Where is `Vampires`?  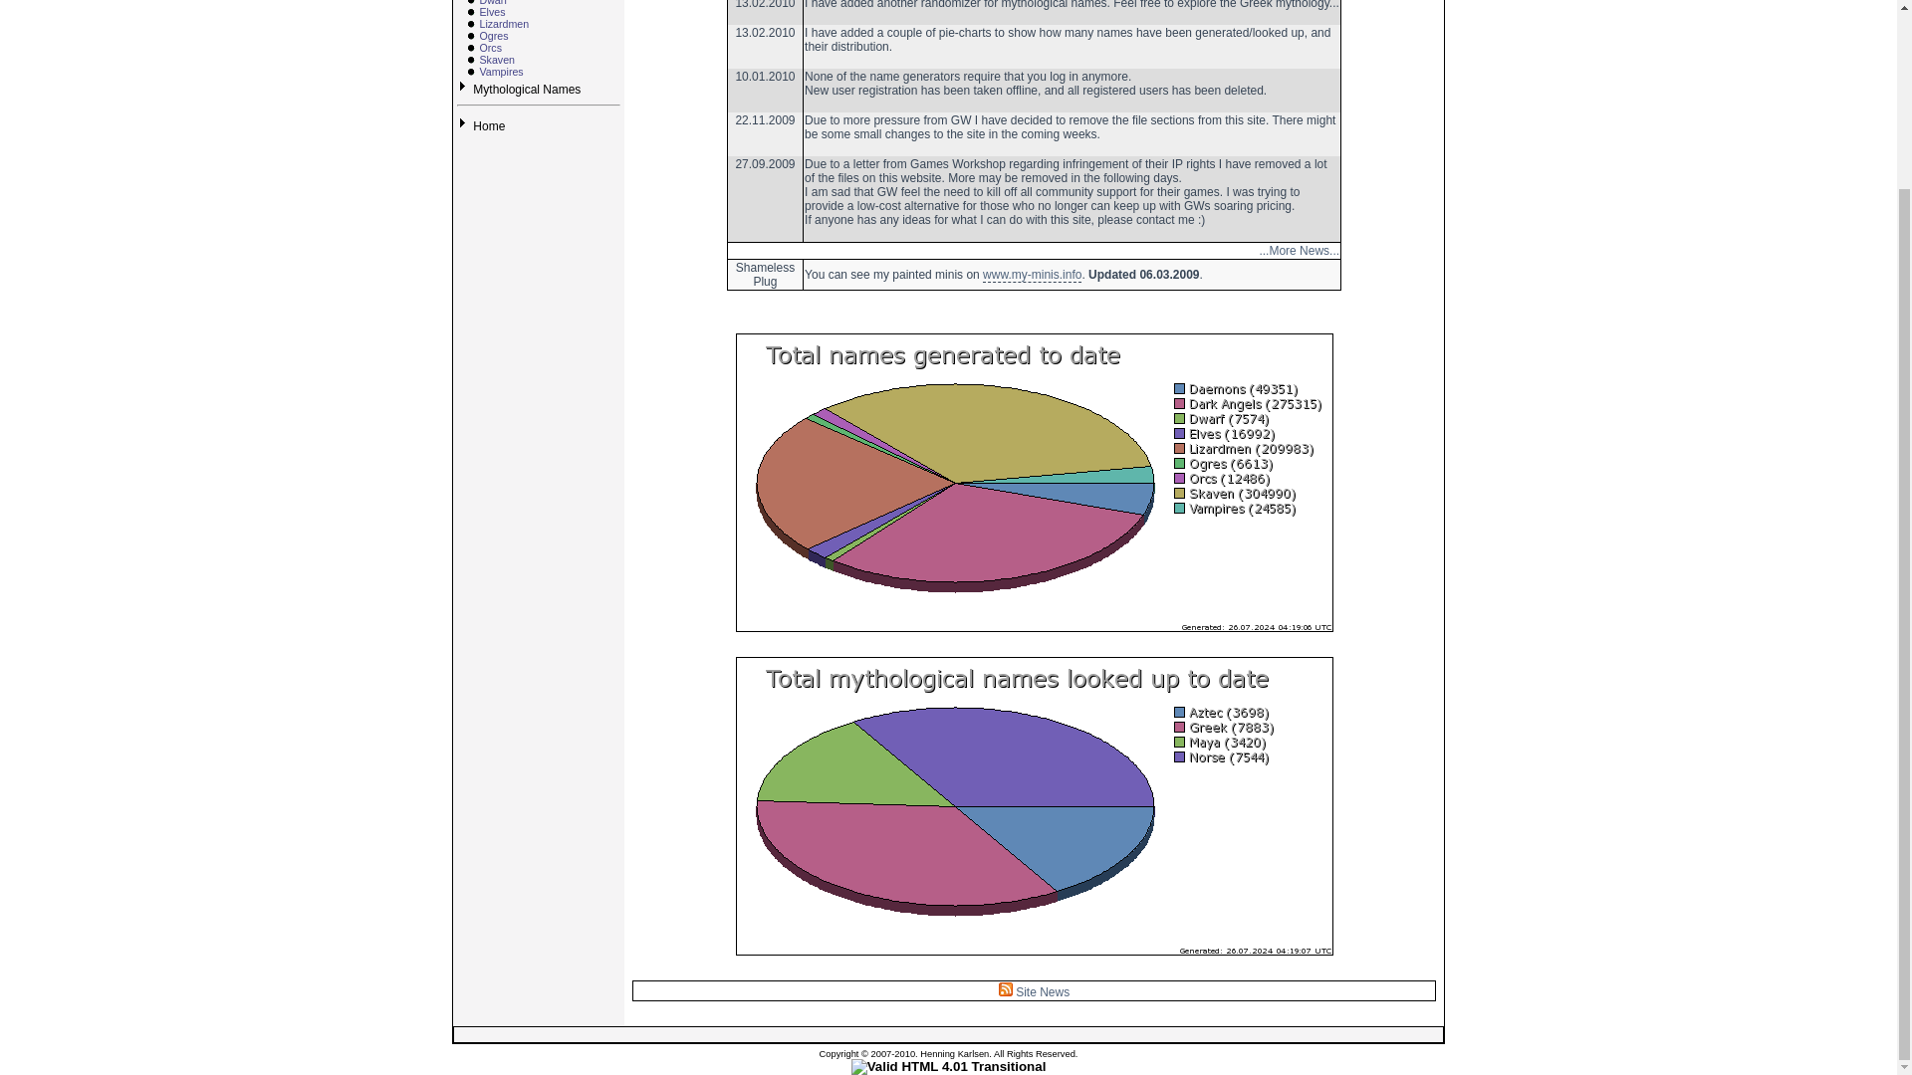 Vampires is located at coordinates (500, 71).